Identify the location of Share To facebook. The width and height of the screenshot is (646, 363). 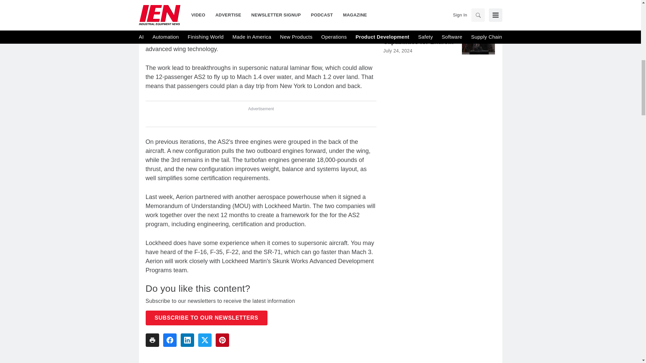
(170, 340).